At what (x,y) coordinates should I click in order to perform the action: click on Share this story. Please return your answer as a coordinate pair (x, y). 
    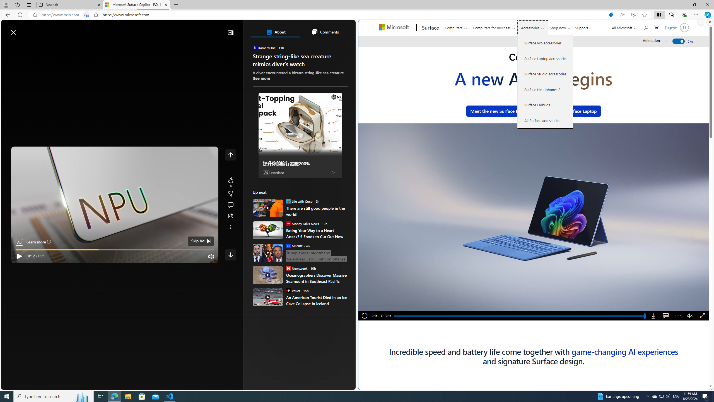
    Looking at the image, I should click on (230, 216).